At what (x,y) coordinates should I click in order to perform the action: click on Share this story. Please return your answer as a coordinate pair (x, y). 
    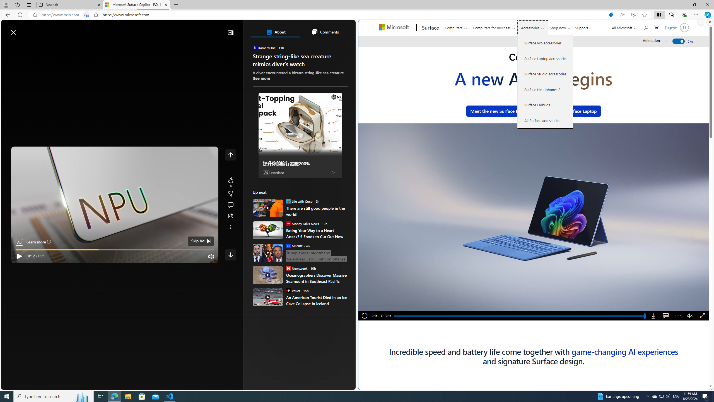
    Looking at the image, I should click on (230, 216).